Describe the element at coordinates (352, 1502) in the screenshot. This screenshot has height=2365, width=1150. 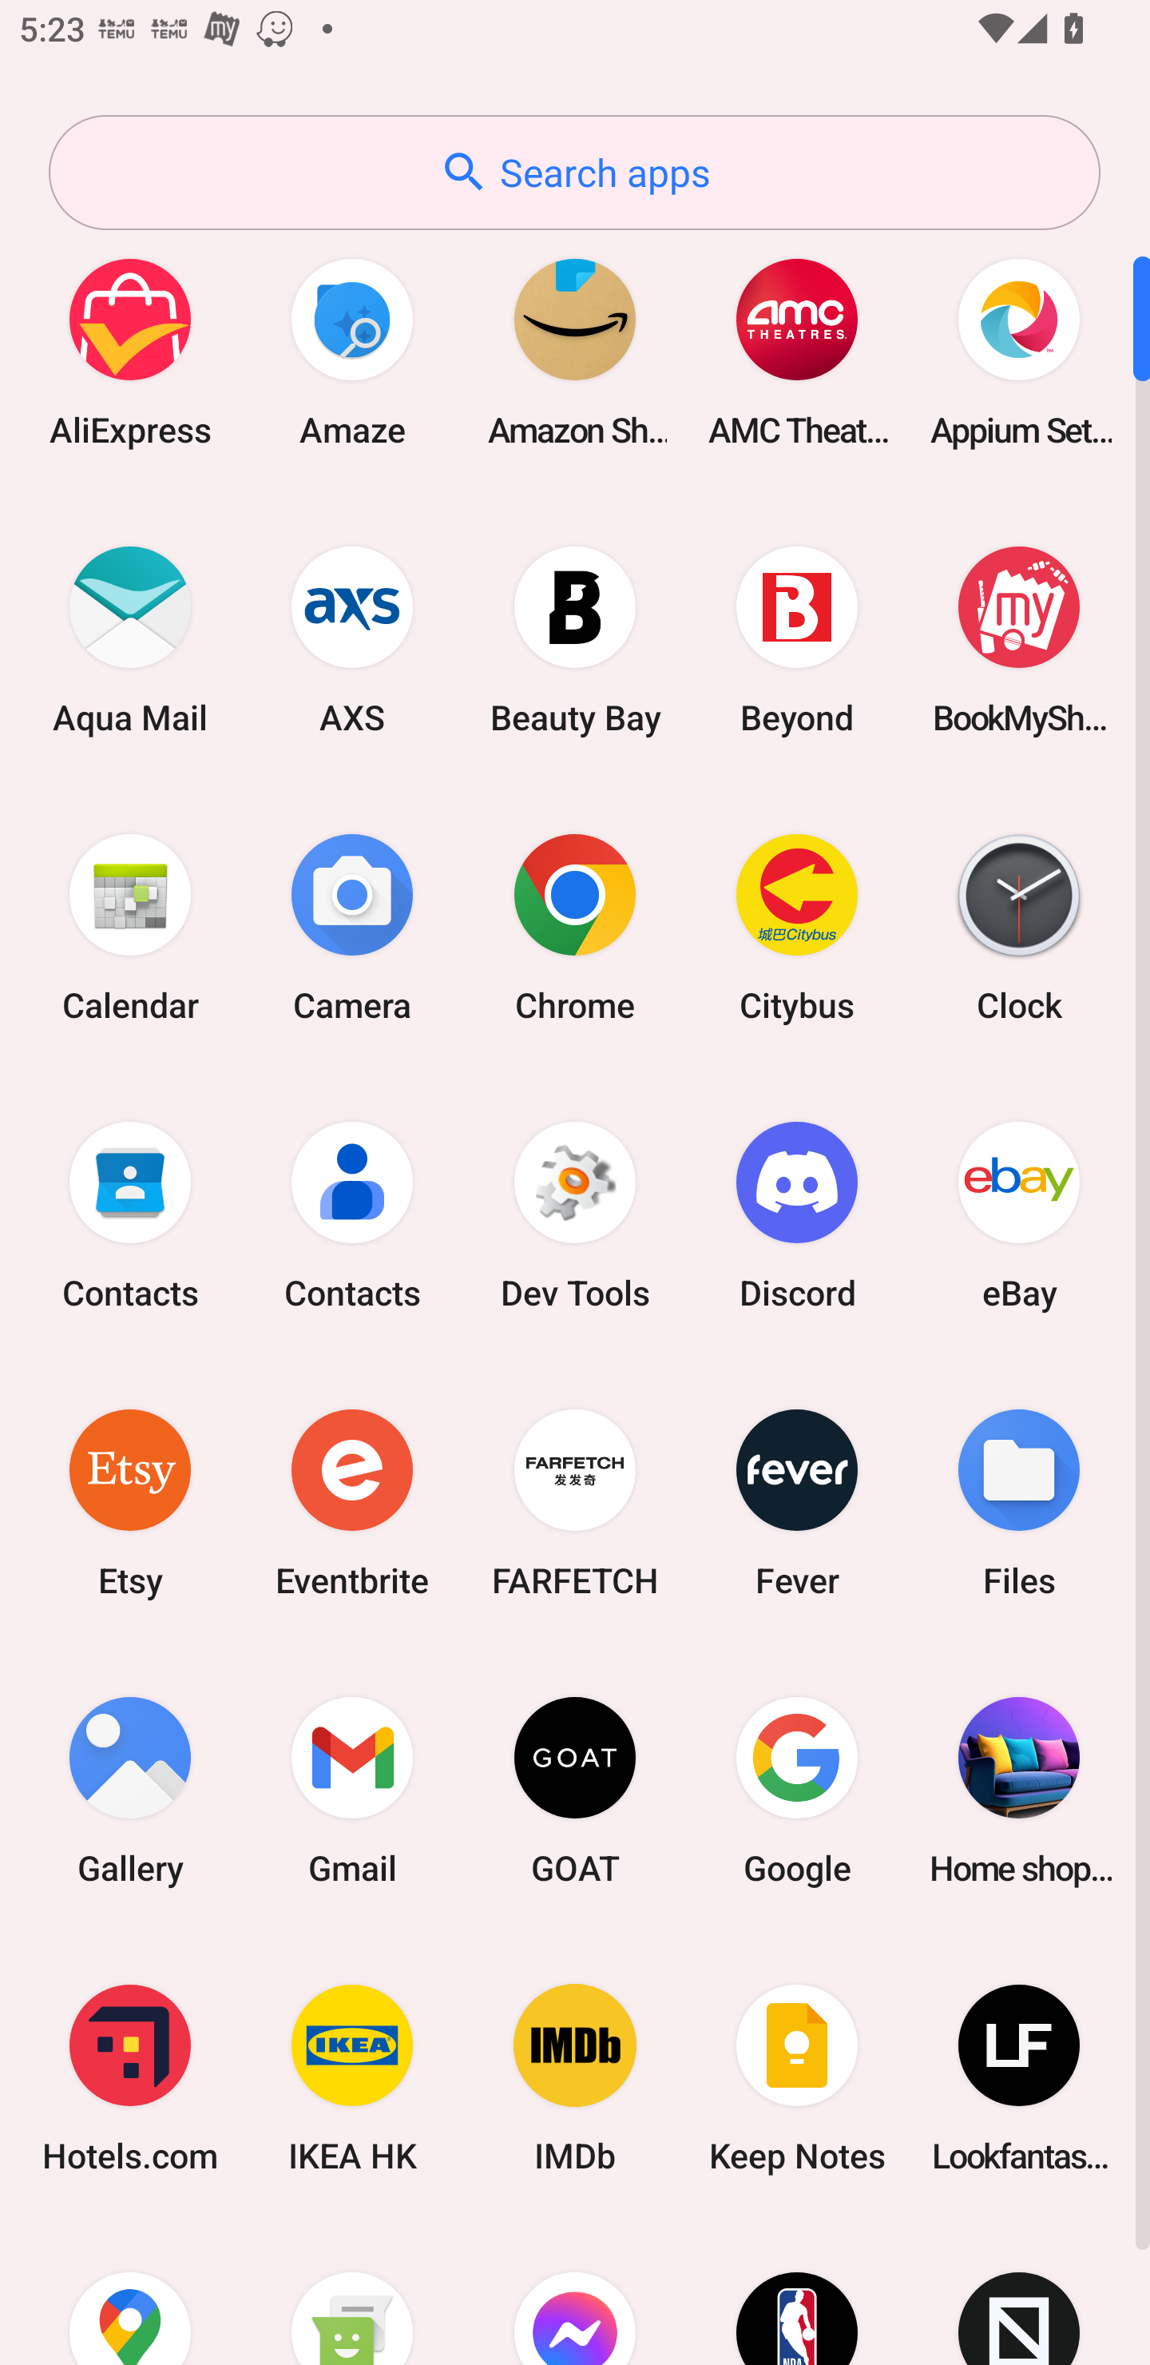
I see `Eventbrite` at that location.